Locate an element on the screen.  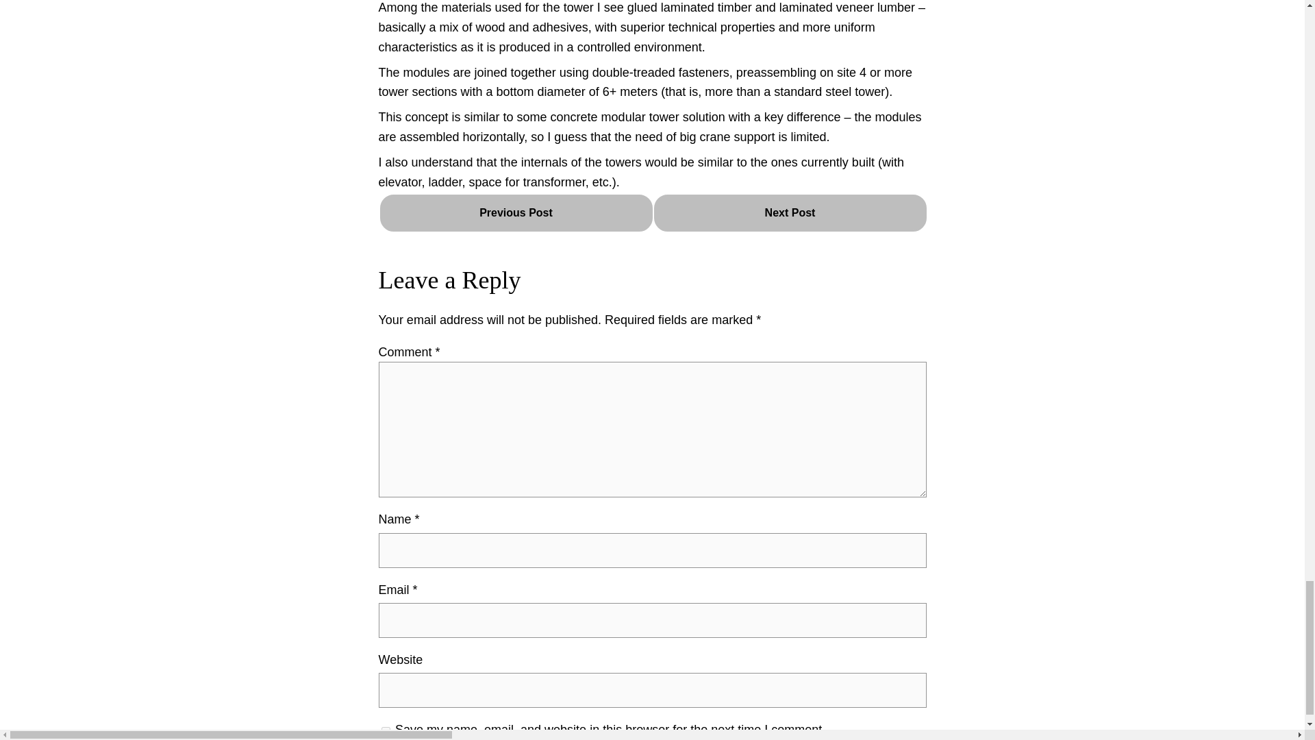
Previous Post is located at coordinates (516, 212).